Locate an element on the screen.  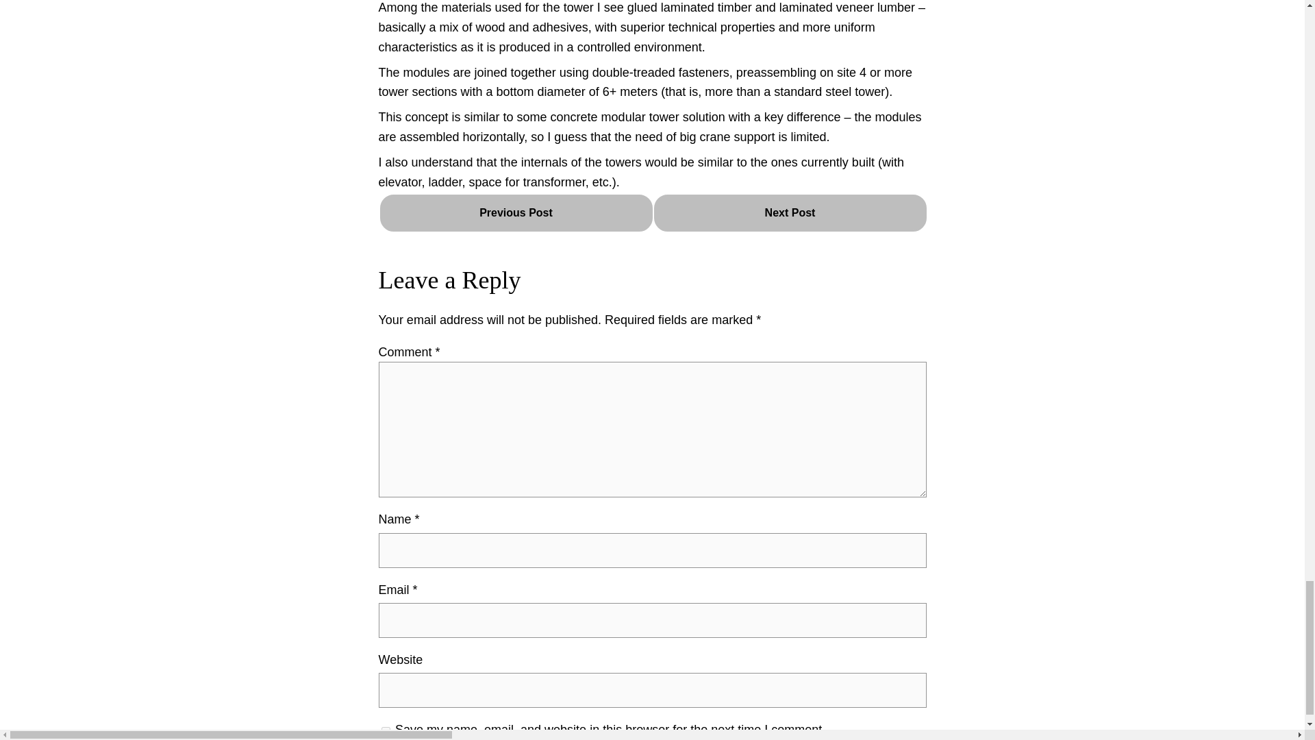
Previous Post is located at coordinates (516, 212).